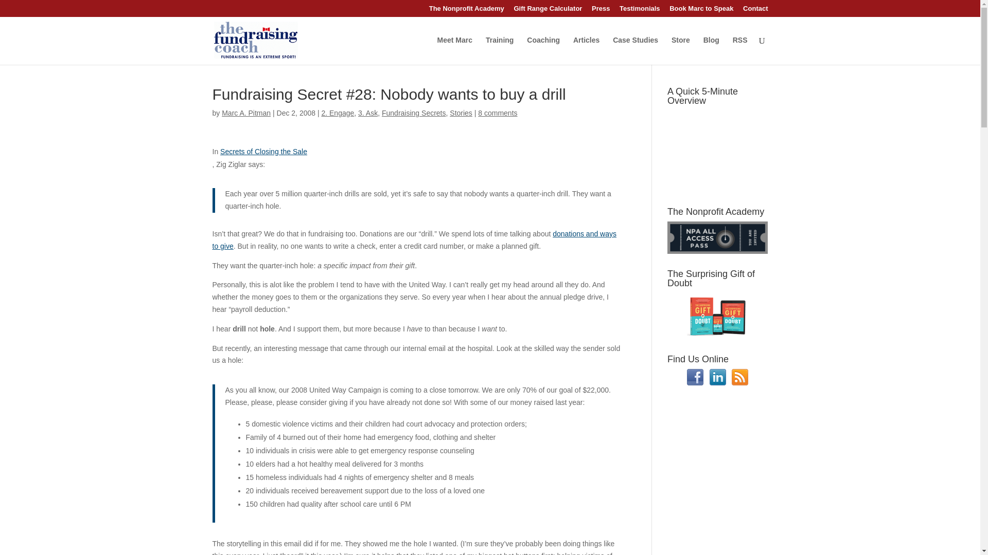 This screenshot has width=988, height=555. I want to click on Stories, so click(461, 113).